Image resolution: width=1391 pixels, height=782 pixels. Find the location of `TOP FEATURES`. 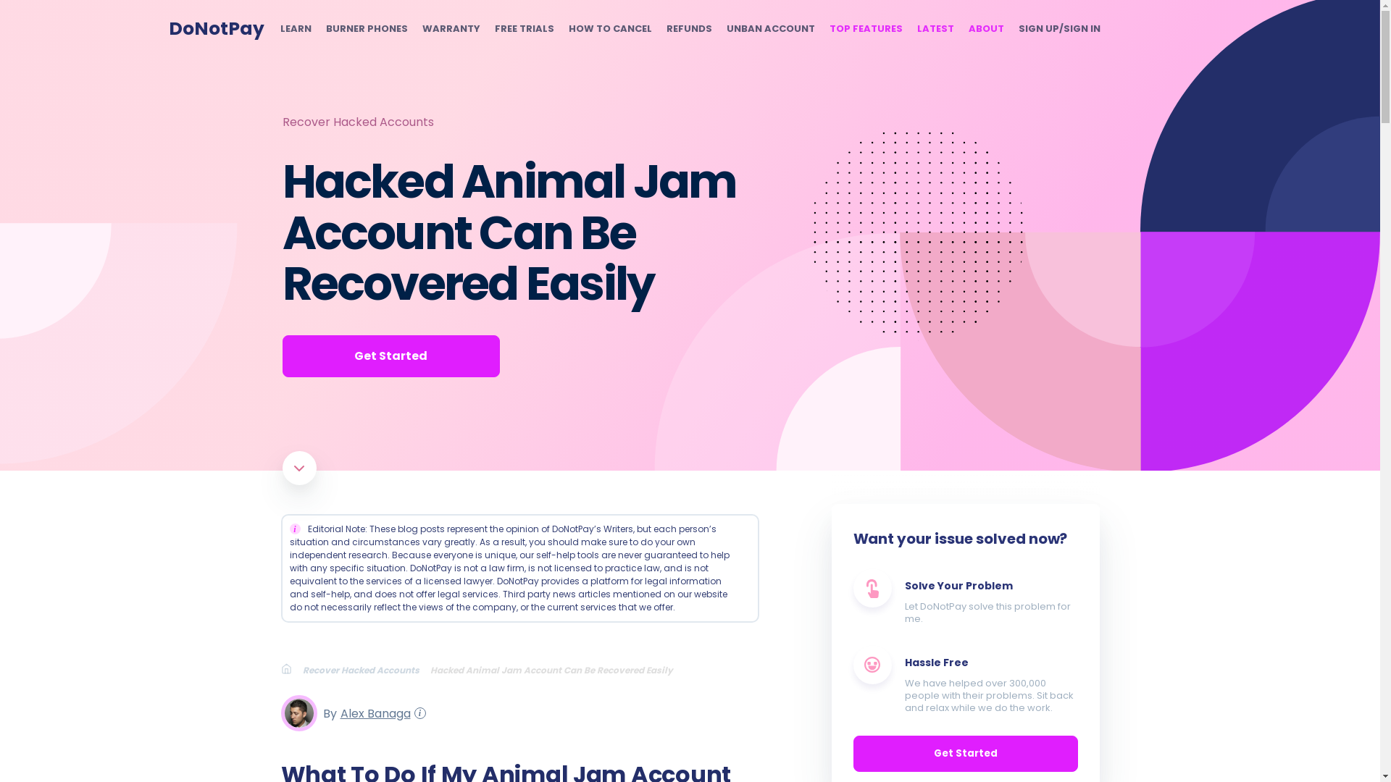

TOP FEATURES is located at coordinates (865, 29).